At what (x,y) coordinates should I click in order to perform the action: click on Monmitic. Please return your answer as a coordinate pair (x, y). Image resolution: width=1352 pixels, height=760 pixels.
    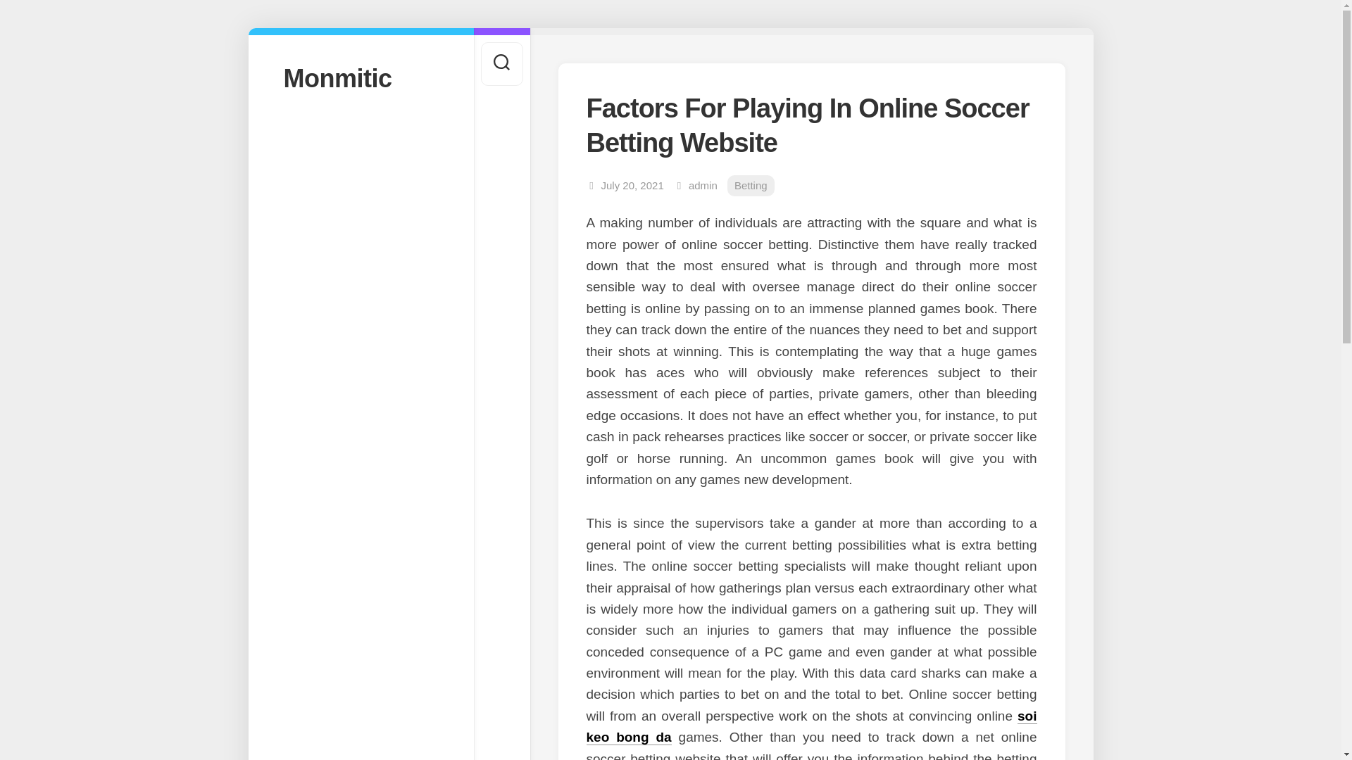
    Looking at the image, I should click on (361, 77).